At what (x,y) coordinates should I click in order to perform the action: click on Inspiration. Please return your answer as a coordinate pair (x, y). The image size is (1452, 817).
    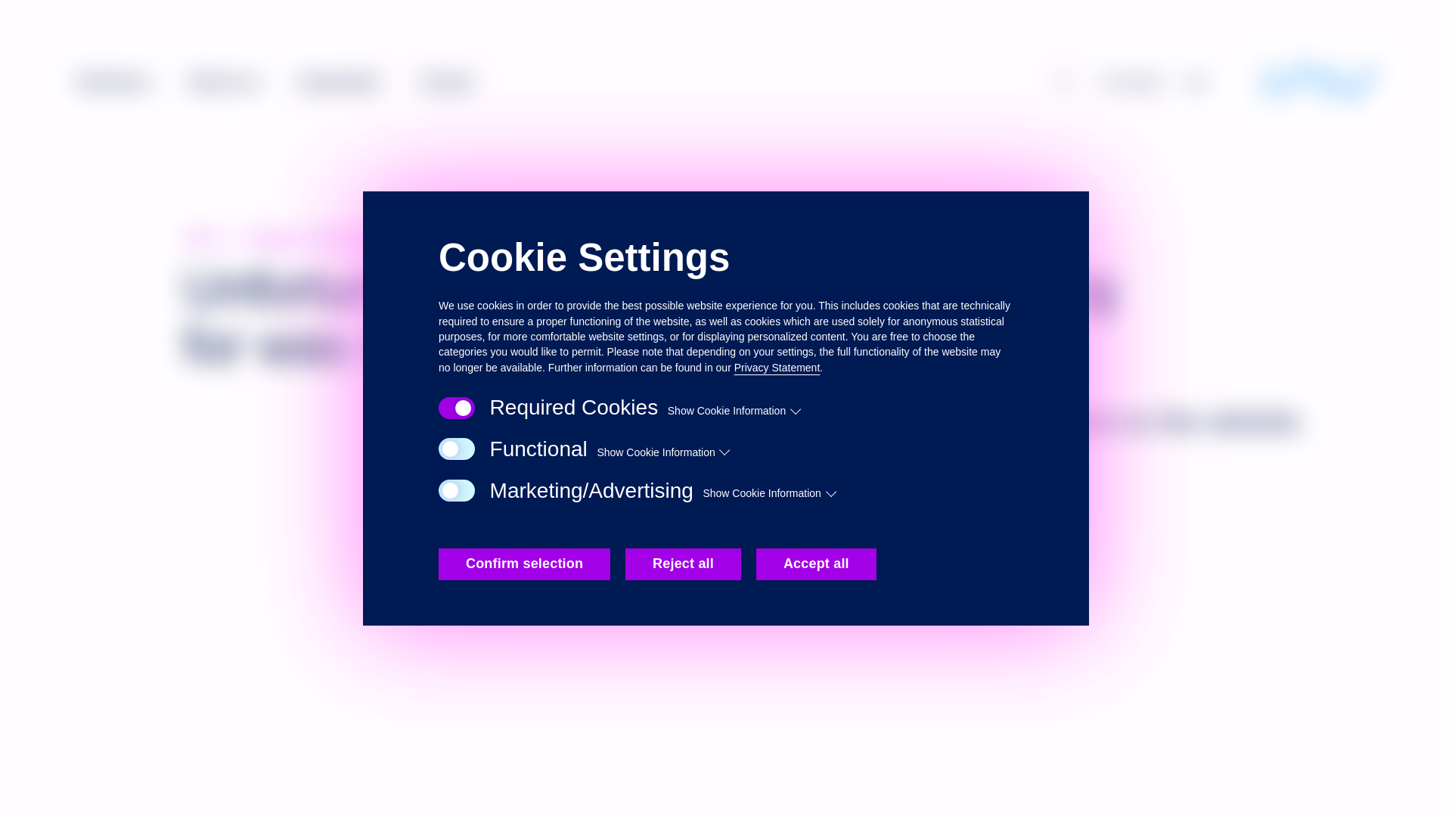
    Looking at the image, I should click on (339, 80).